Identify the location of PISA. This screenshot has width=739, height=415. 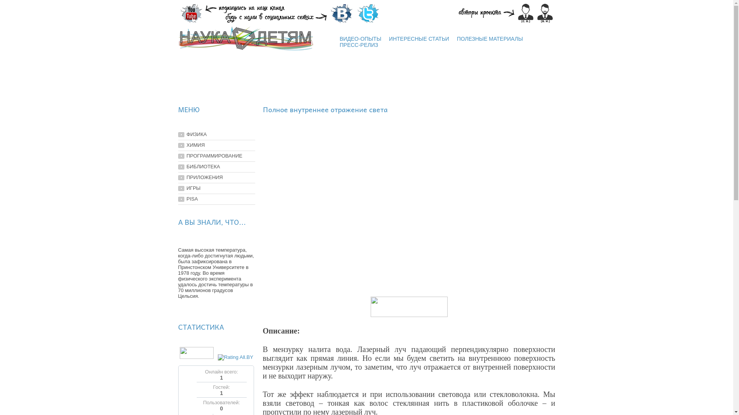
(188, 199).